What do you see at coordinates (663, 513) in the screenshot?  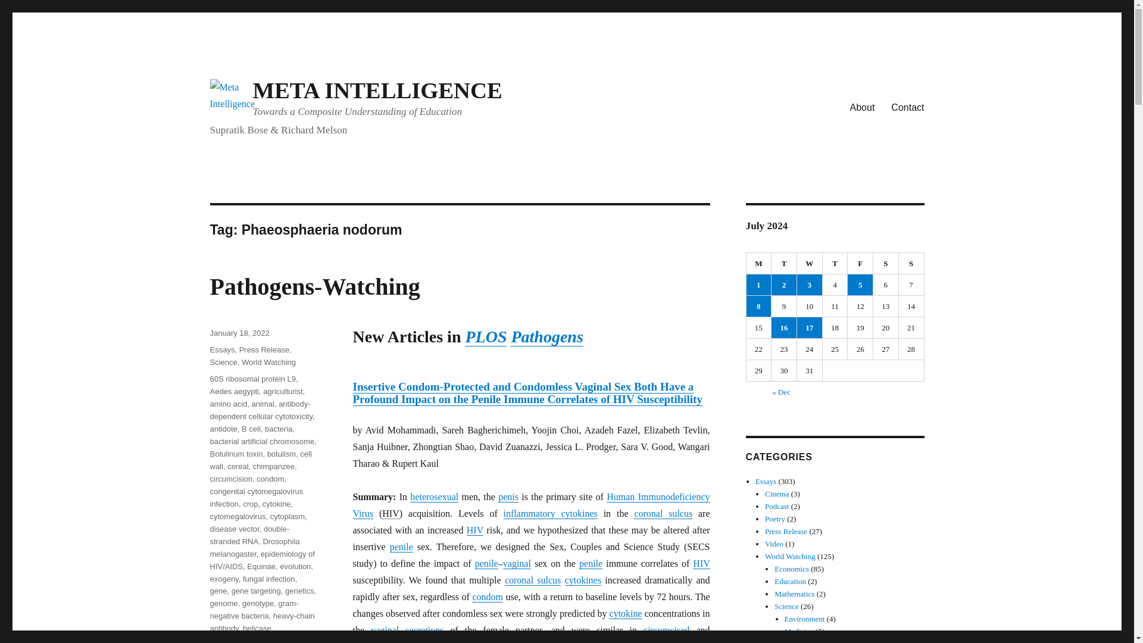 I see `coronal sulcus` at bounding box center [663, 513].